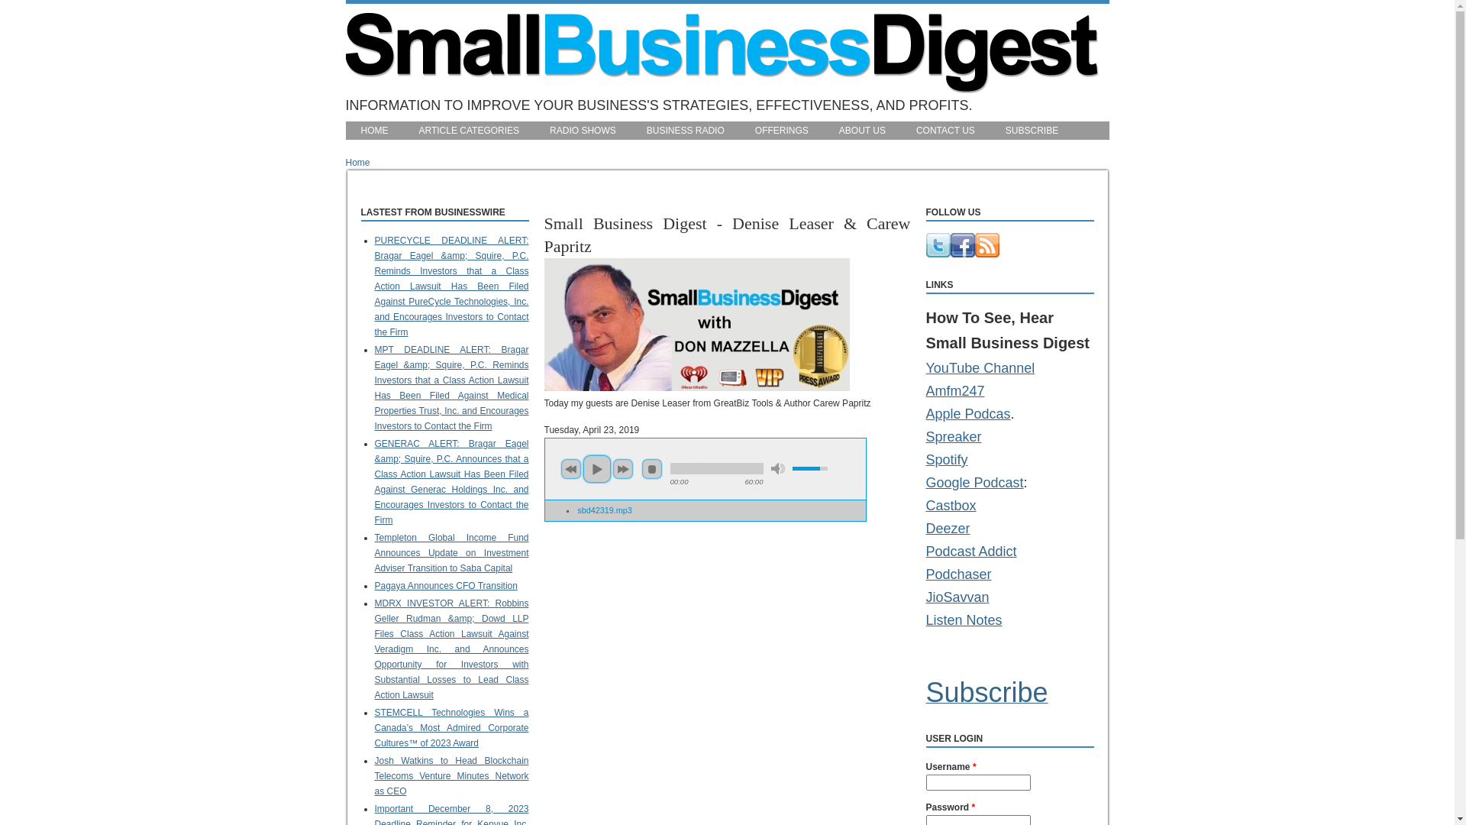 The height and width of the screenshot is (825, 1466). What do you see at coordinates (374, 131) in the screenshot?
I see `HOME` at bounding box center [374, 131].